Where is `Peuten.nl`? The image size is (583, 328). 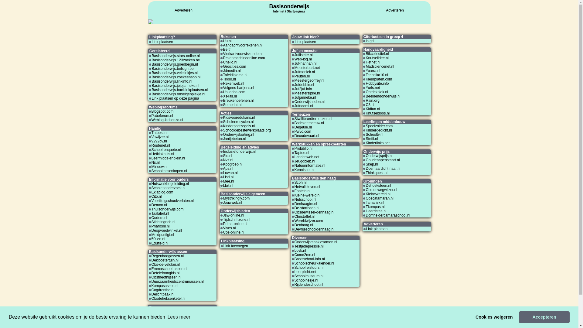 Peuten.nl is located at coordinates (302, 76).